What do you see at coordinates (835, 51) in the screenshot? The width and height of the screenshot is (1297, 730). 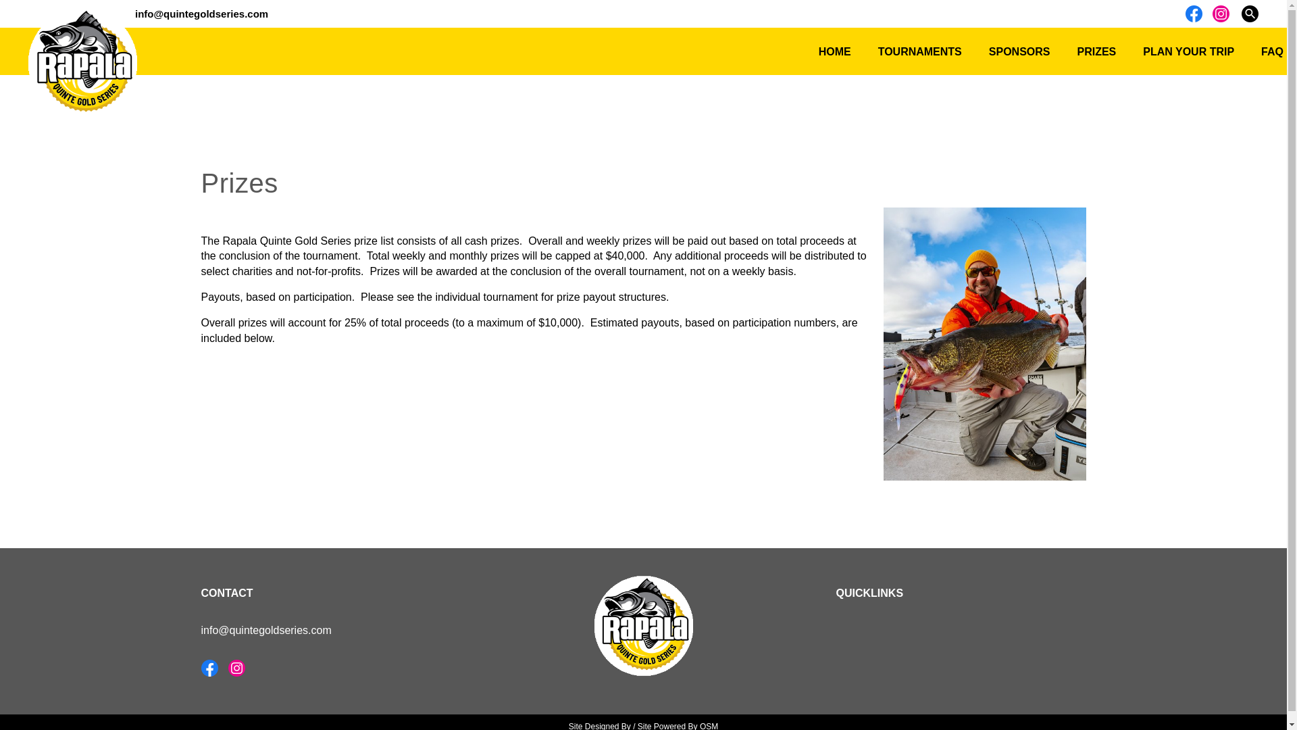 I see `HOME` at bounding box center [835, 51].